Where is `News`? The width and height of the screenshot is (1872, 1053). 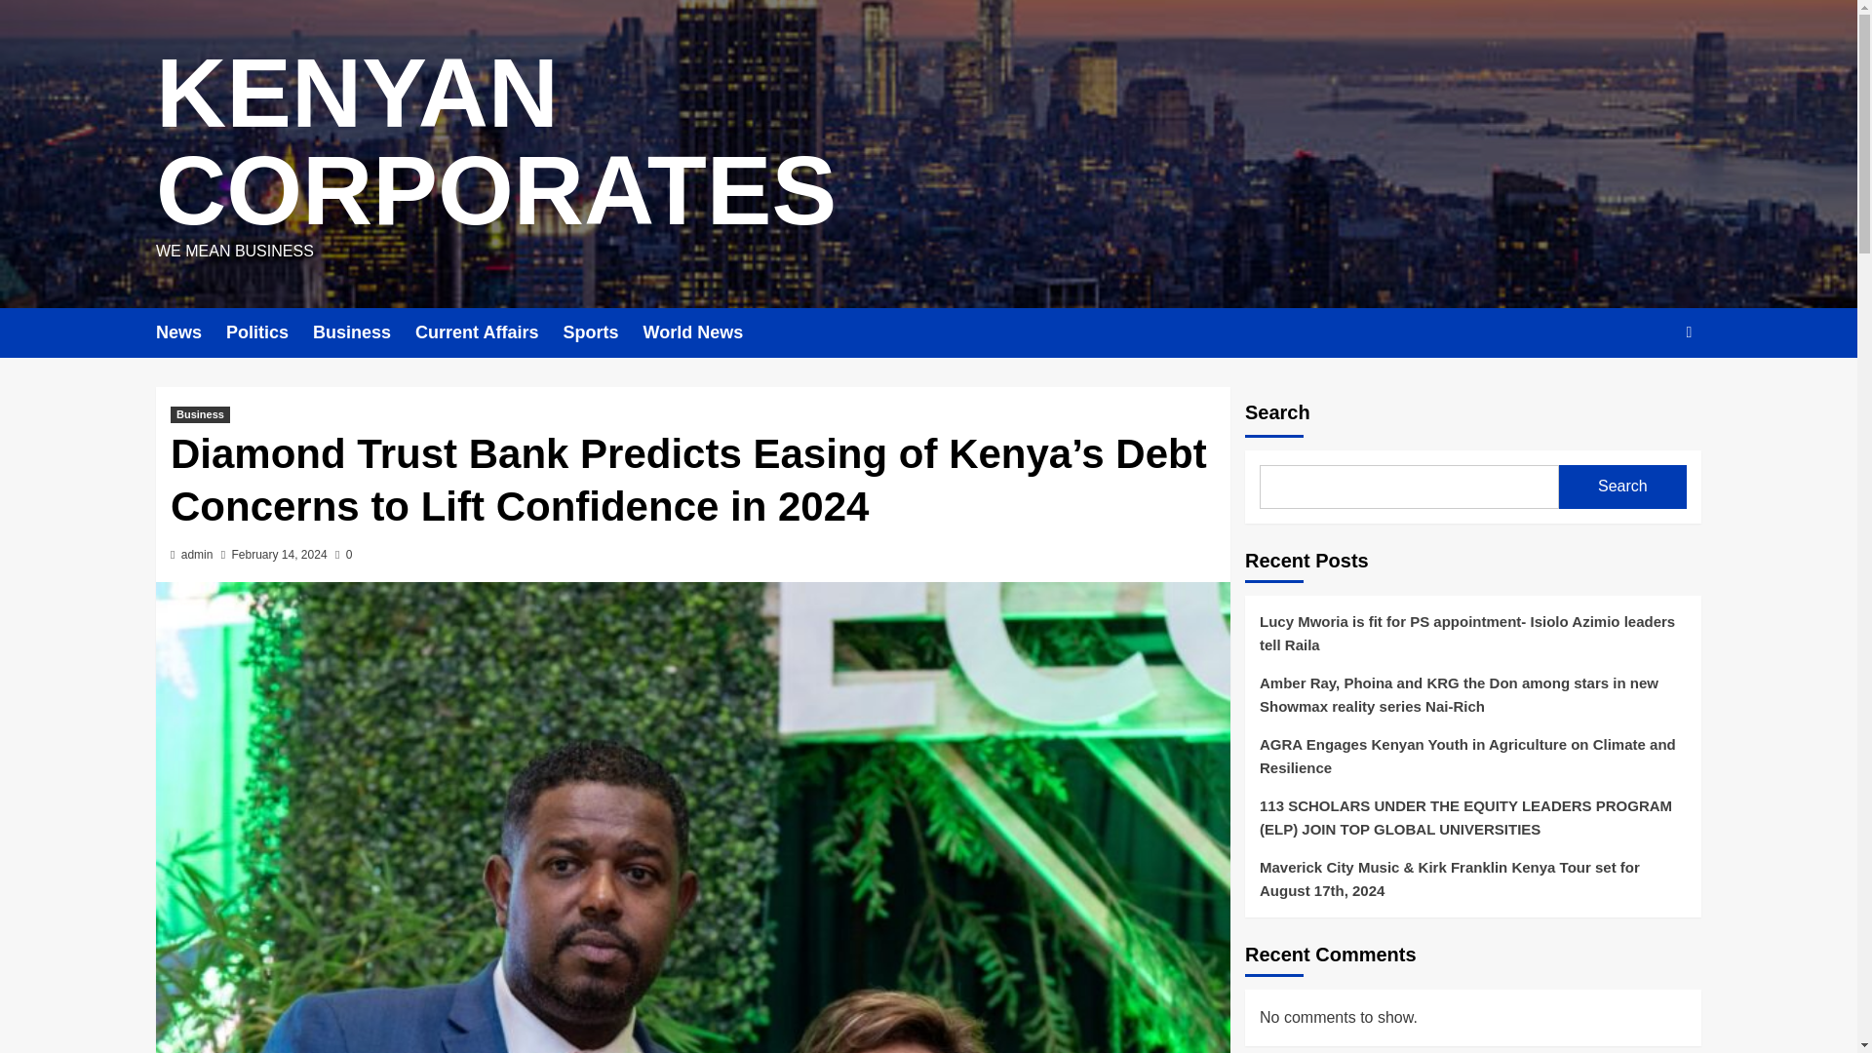 News is located at coordinates (191, 333).